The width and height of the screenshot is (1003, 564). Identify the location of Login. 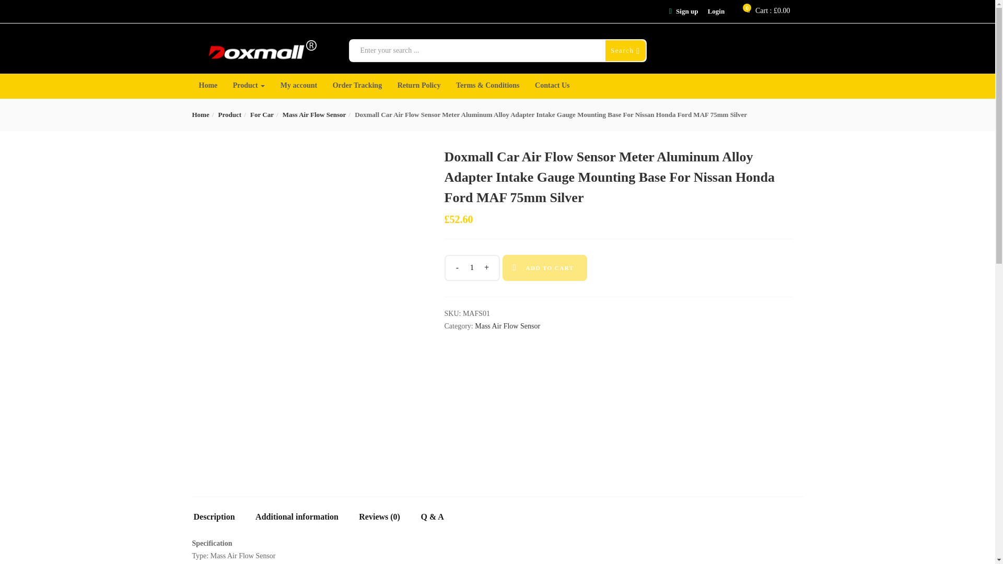
(717, 11).